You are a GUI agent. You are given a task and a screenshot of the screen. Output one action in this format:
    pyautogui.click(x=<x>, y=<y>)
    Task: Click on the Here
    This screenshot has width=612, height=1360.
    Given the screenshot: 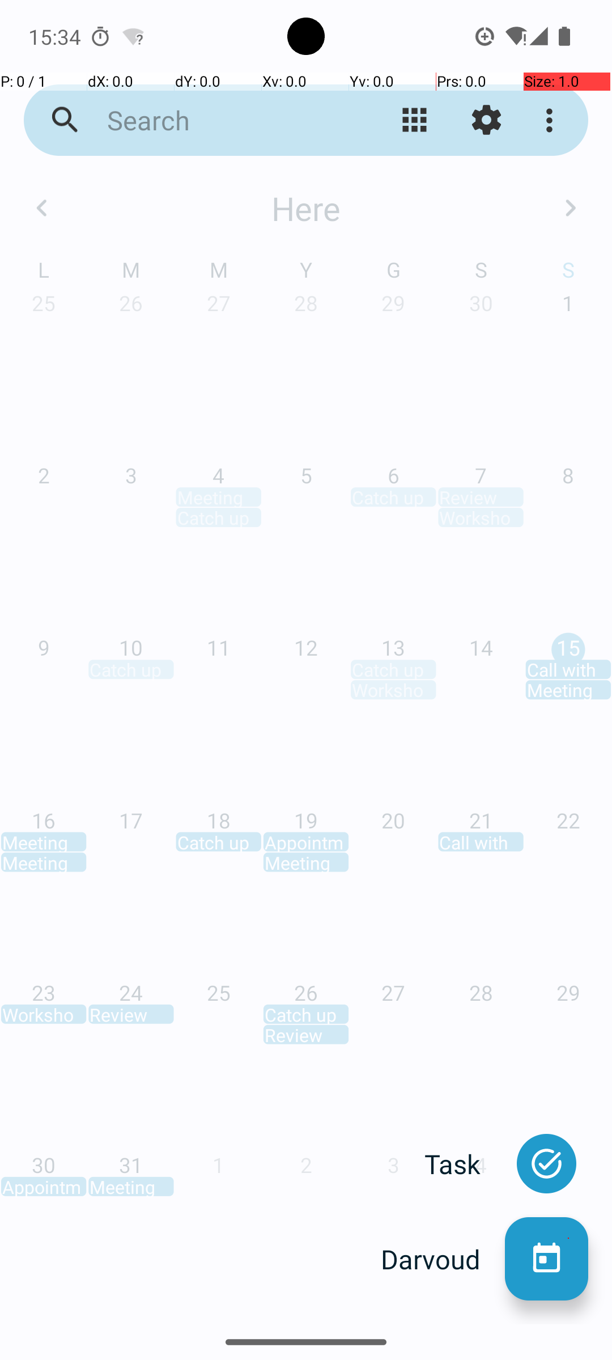 What is the action you would take?
    pyautogui.click(x=306, y=208)
    